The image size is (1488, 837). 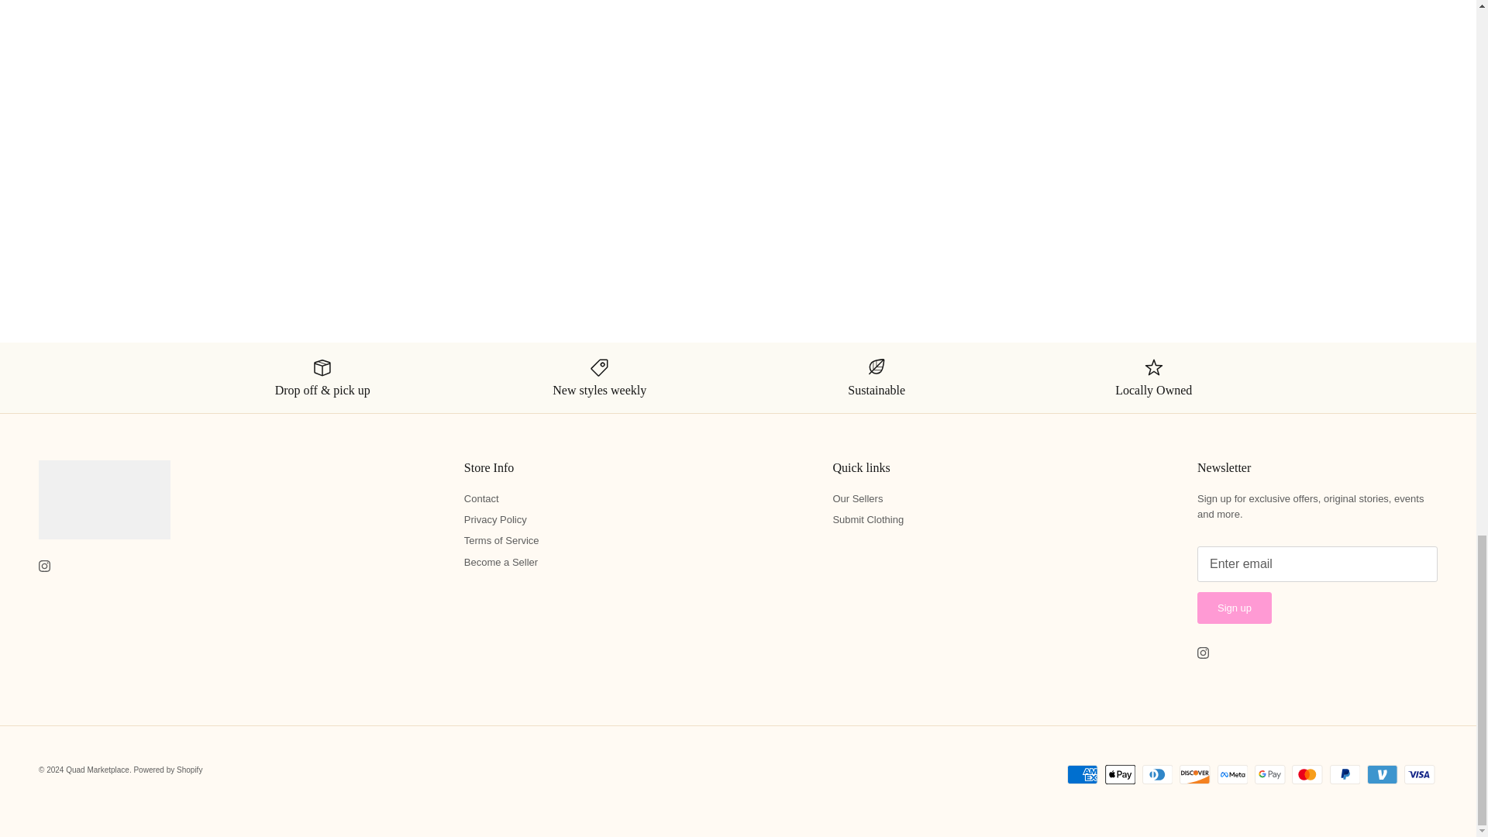 What do you see at coordinates (1120, 774) in the screenshot?
I see `Apple Pay` at bounding box center [1120, 774].